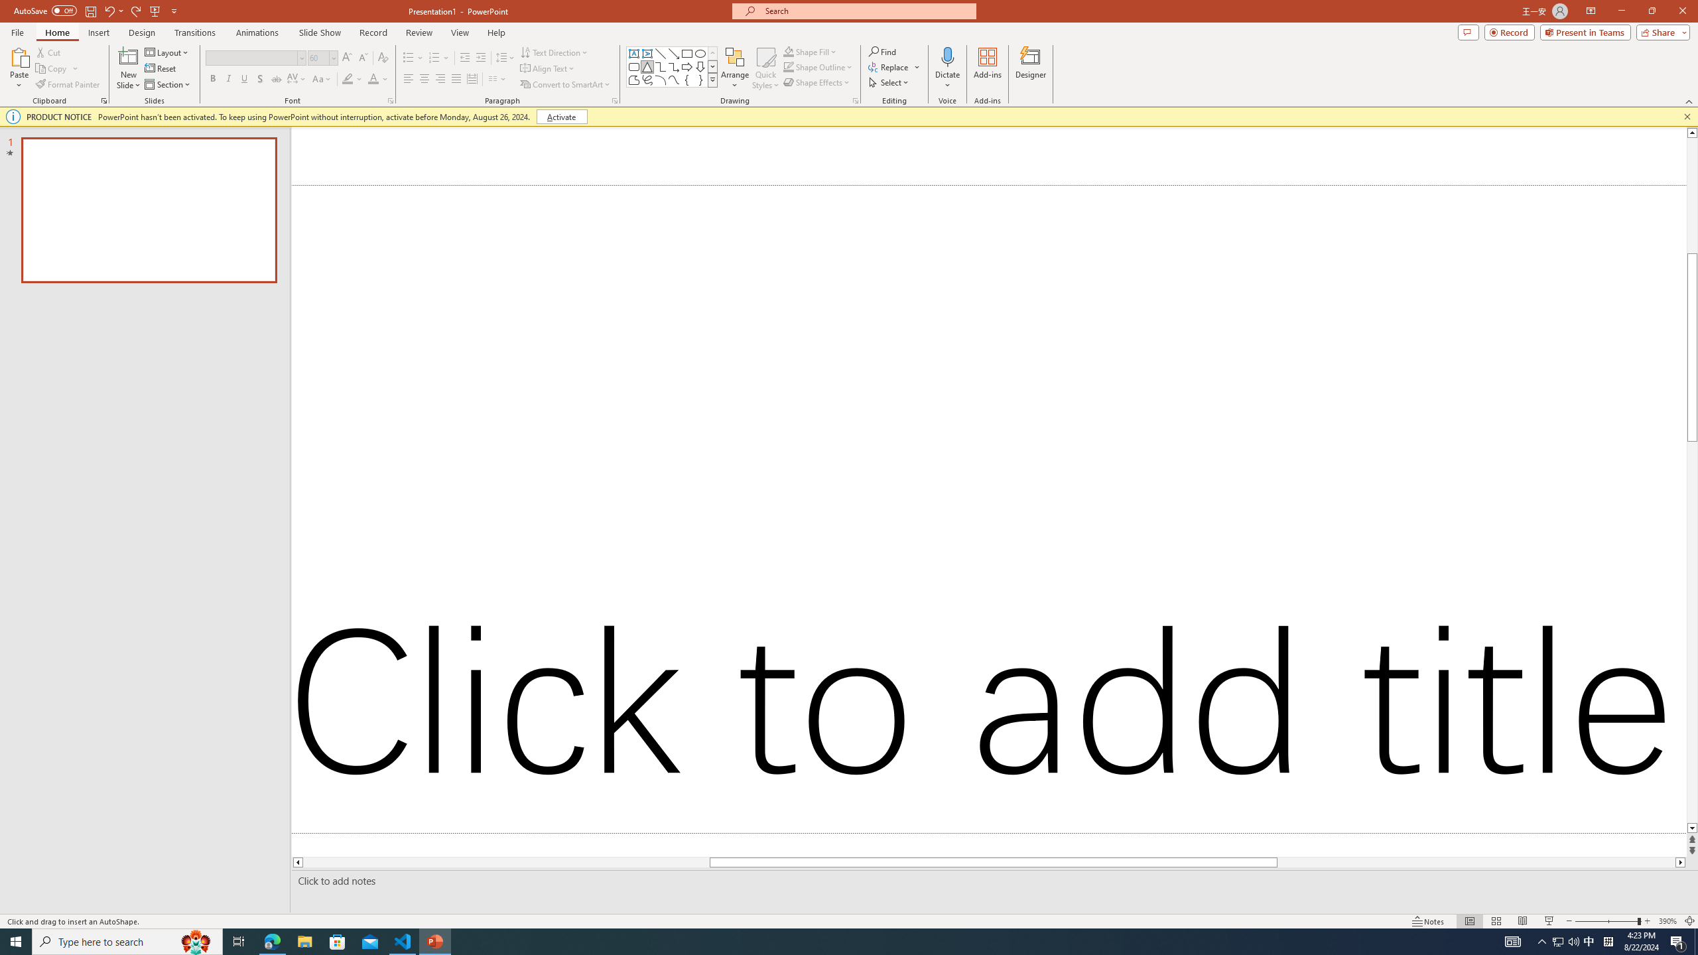 The image size is (1698, 955). What do you see at coordinates (811, 52) in the screenshot?
I see `Shape Fill` at bounding box center [811, 52].